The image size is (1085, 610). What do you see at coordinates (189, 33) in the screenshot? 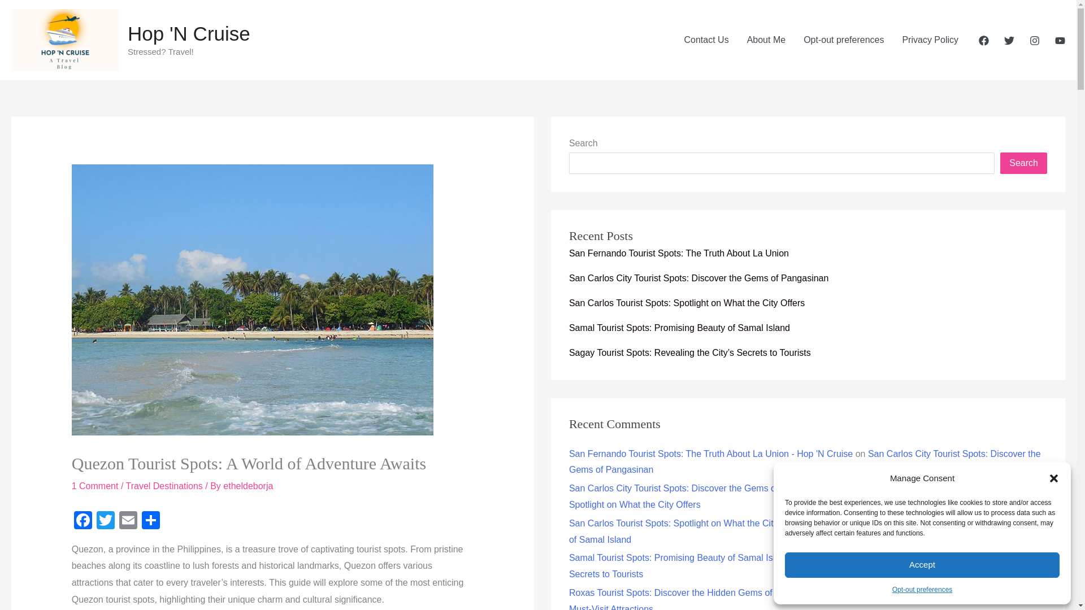
I see `Hop 'N Cruise` at bounding box center [189, 33].